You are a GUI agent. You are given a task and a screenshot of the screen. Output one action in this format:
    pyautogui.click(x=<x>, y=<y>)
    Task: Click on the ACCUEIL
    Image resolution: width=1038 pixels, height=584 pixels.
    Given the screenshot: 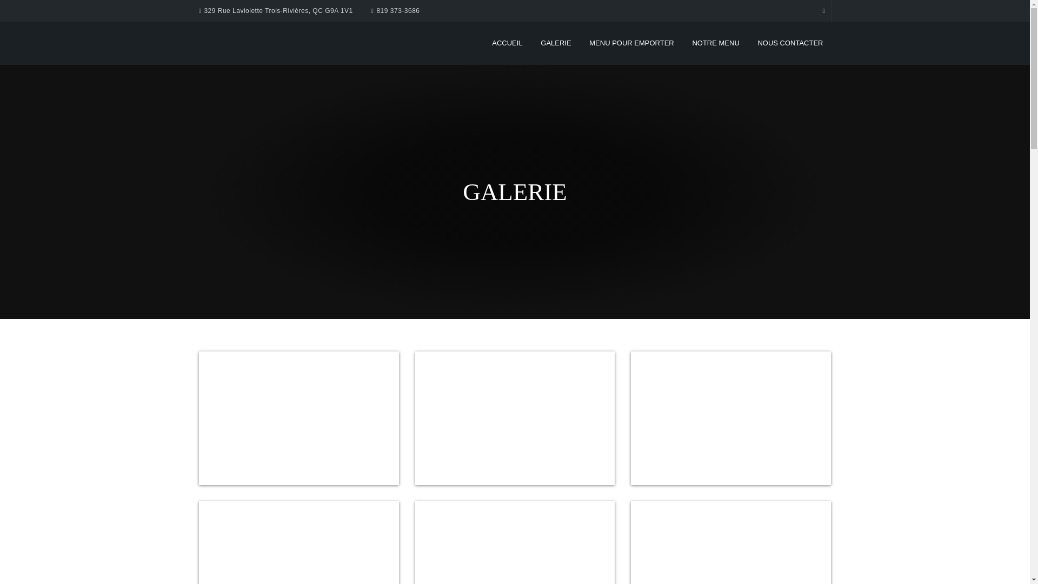 What is the action you would take?
    pyautogui.click(x=507, y=43)
    